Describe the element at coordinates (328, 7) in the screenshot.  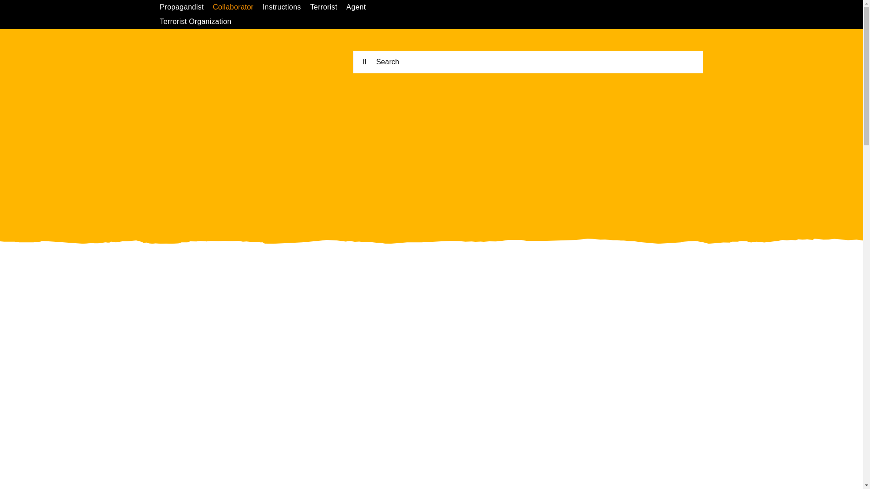
I see `Terrorist` at that location.